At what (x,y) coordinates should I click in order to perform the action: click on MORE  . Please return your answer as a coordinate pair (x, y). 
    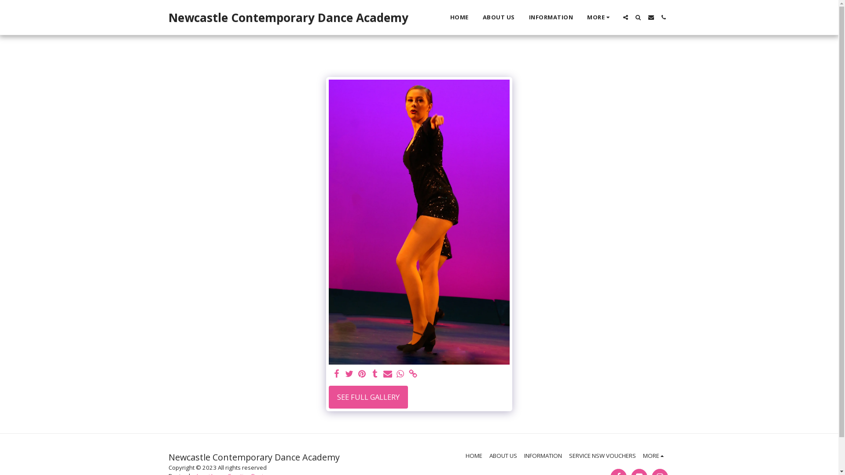
    Looking at the image, I should click on (655, 456).